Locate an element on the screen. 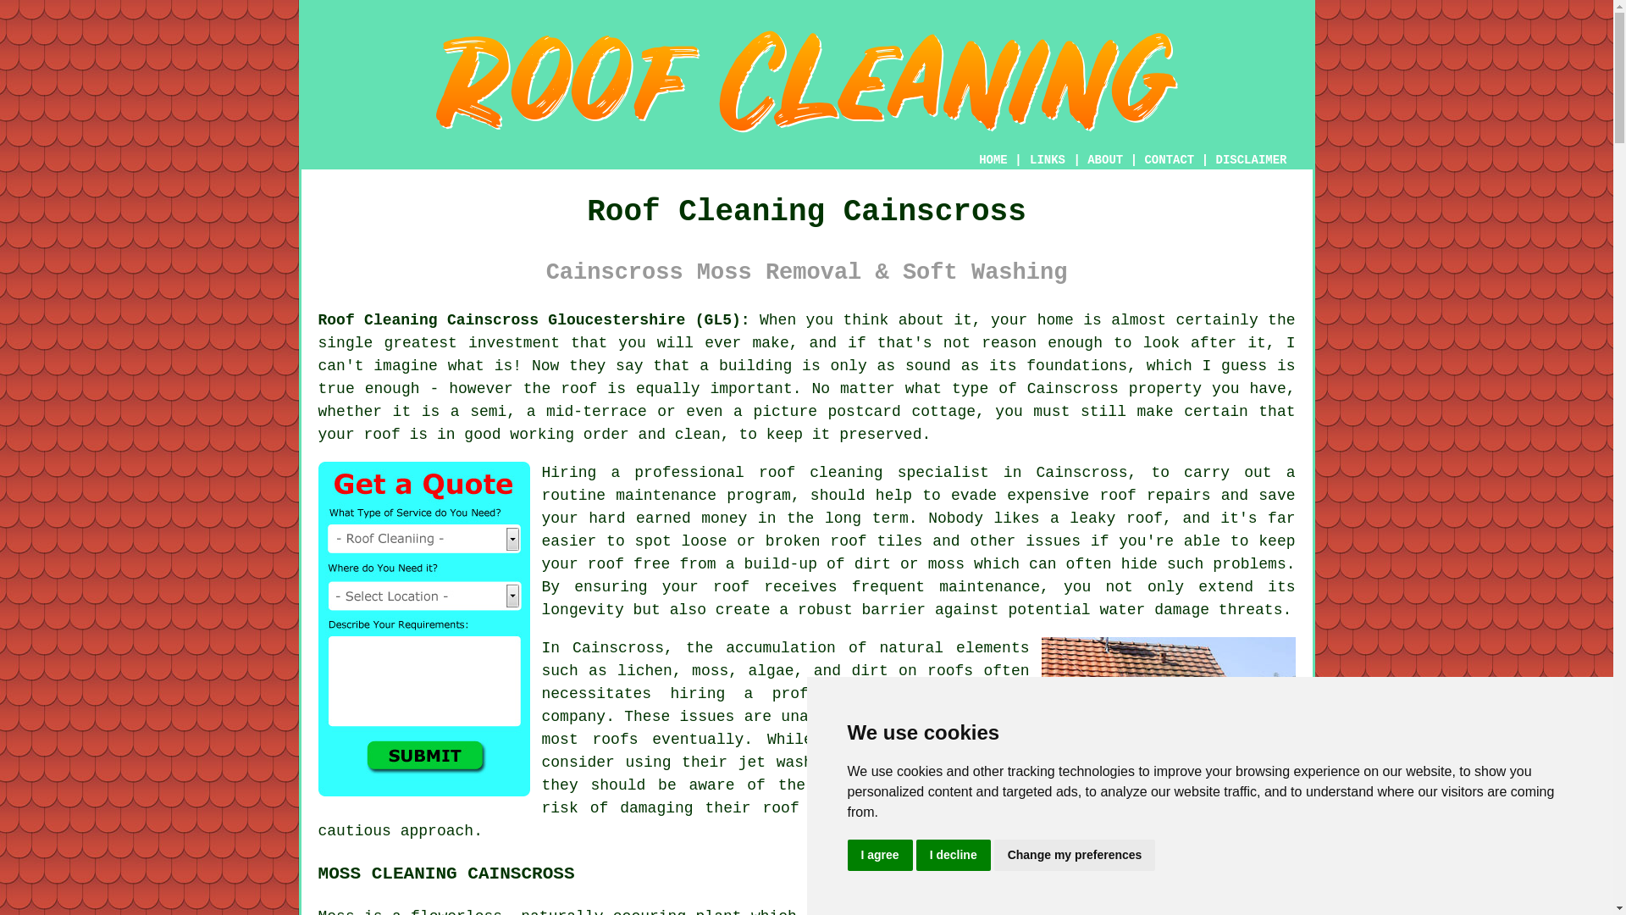 The image size is (1626, 915). HOME is located at coordinates (993, 159).